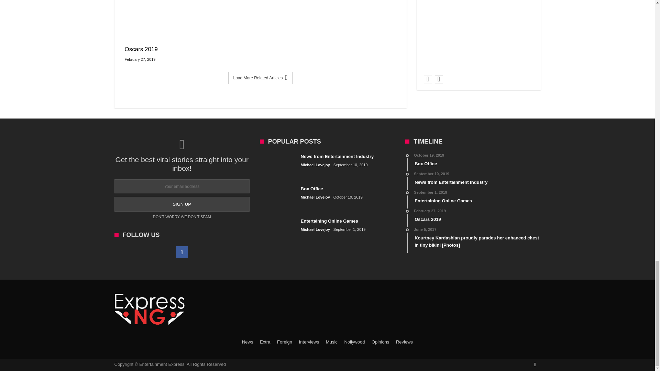 The image size is (660, 371). I want to click on Posts by Michael Lovejoy, so click(316, 197).